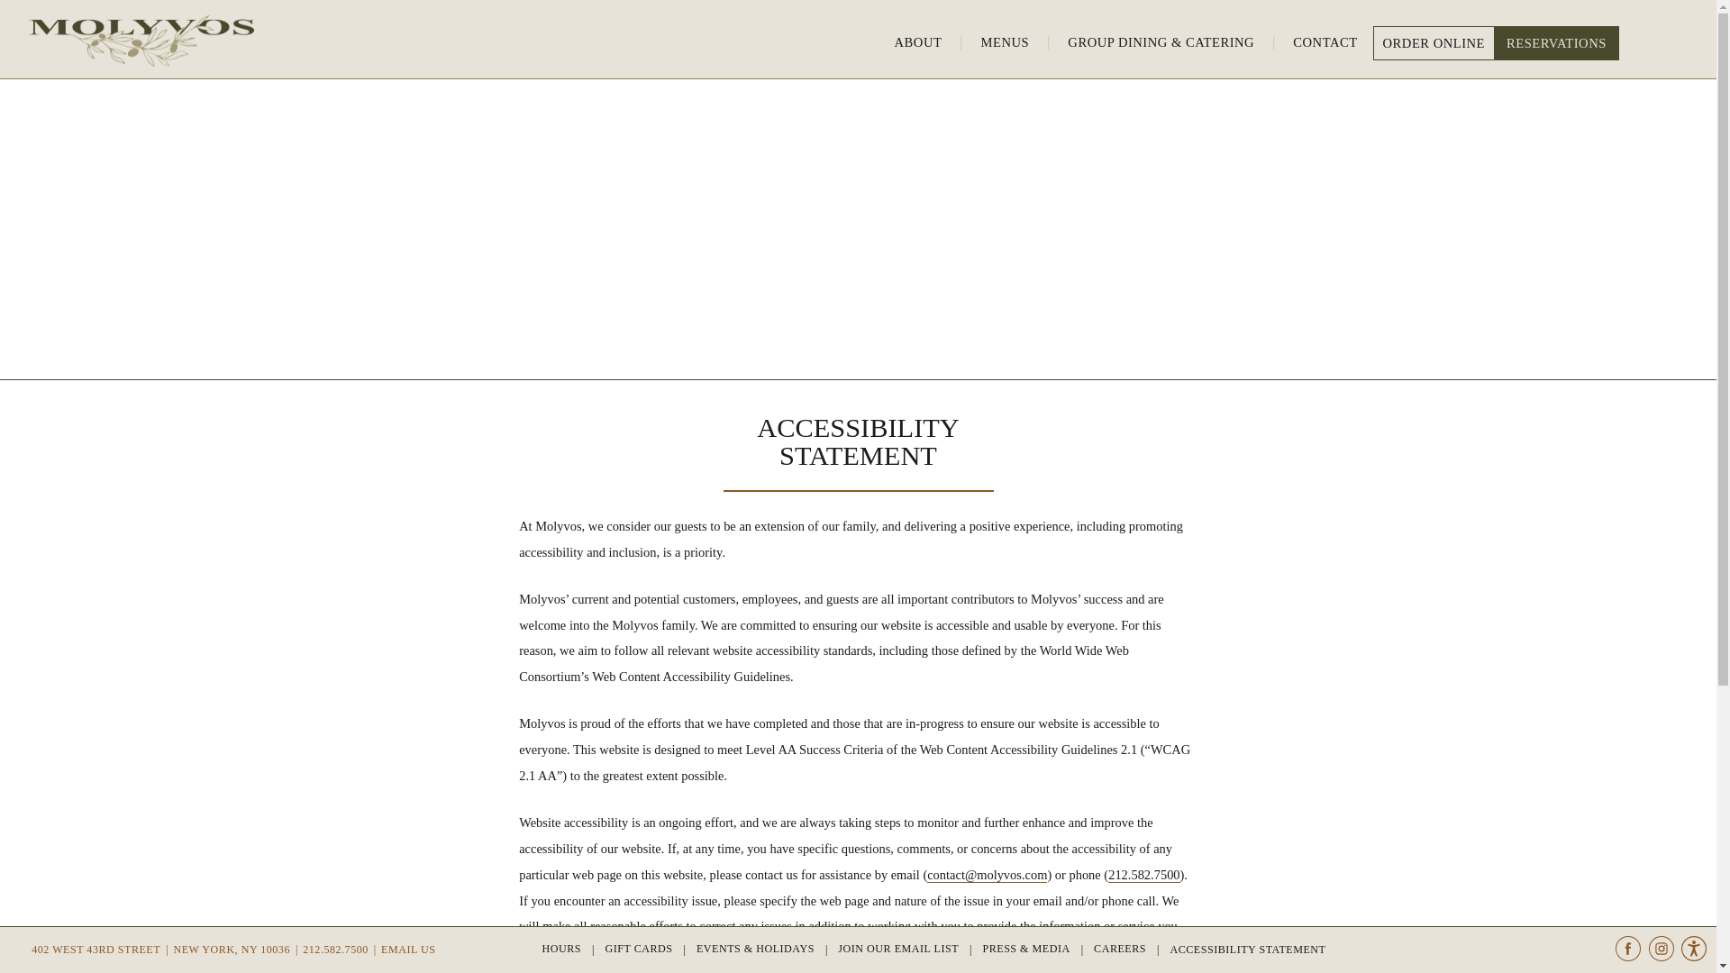 This screenshot has width=1730, height=973. Describe the element at coordinates (1325, 41) in the screenshot. I see `CONTACT` at that location.